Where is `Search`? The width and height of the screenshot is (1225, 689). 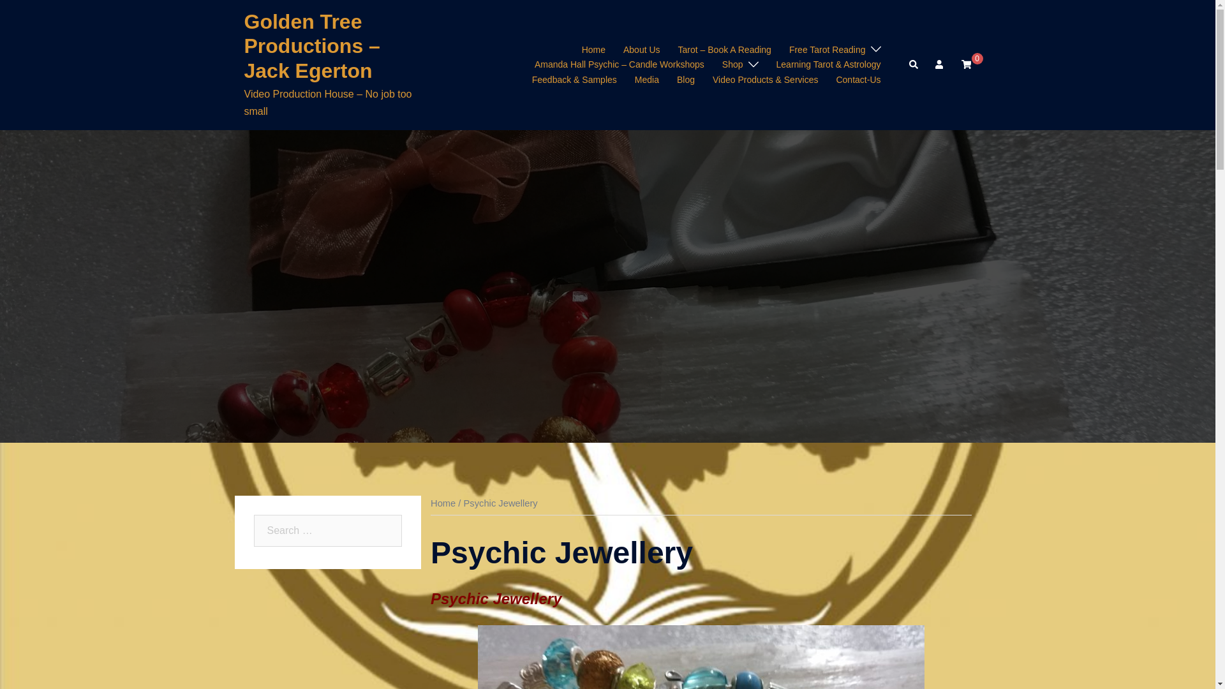 Search is located at coordinates (914, 65).